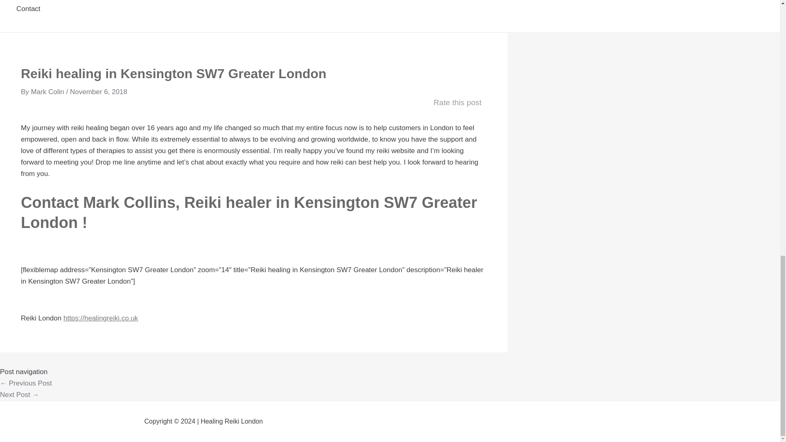 The width and height of the screenshot is (786, 442). I want to click on Contact, so click(84, 12).